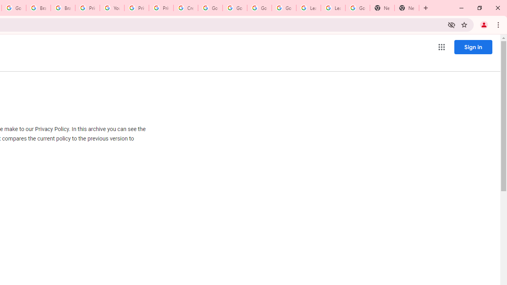 This screenshot has height=285, width=507. What do you see at coordinates (357, 8) in the screenshot?
I see `Google Account` at bounding box center [357, 8].